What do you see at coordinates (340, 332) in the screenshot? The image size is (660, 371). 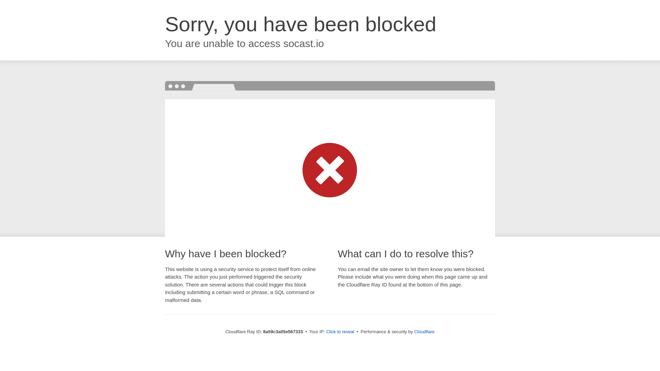 I see `Click to reveal` at bounding box center [340, 332].